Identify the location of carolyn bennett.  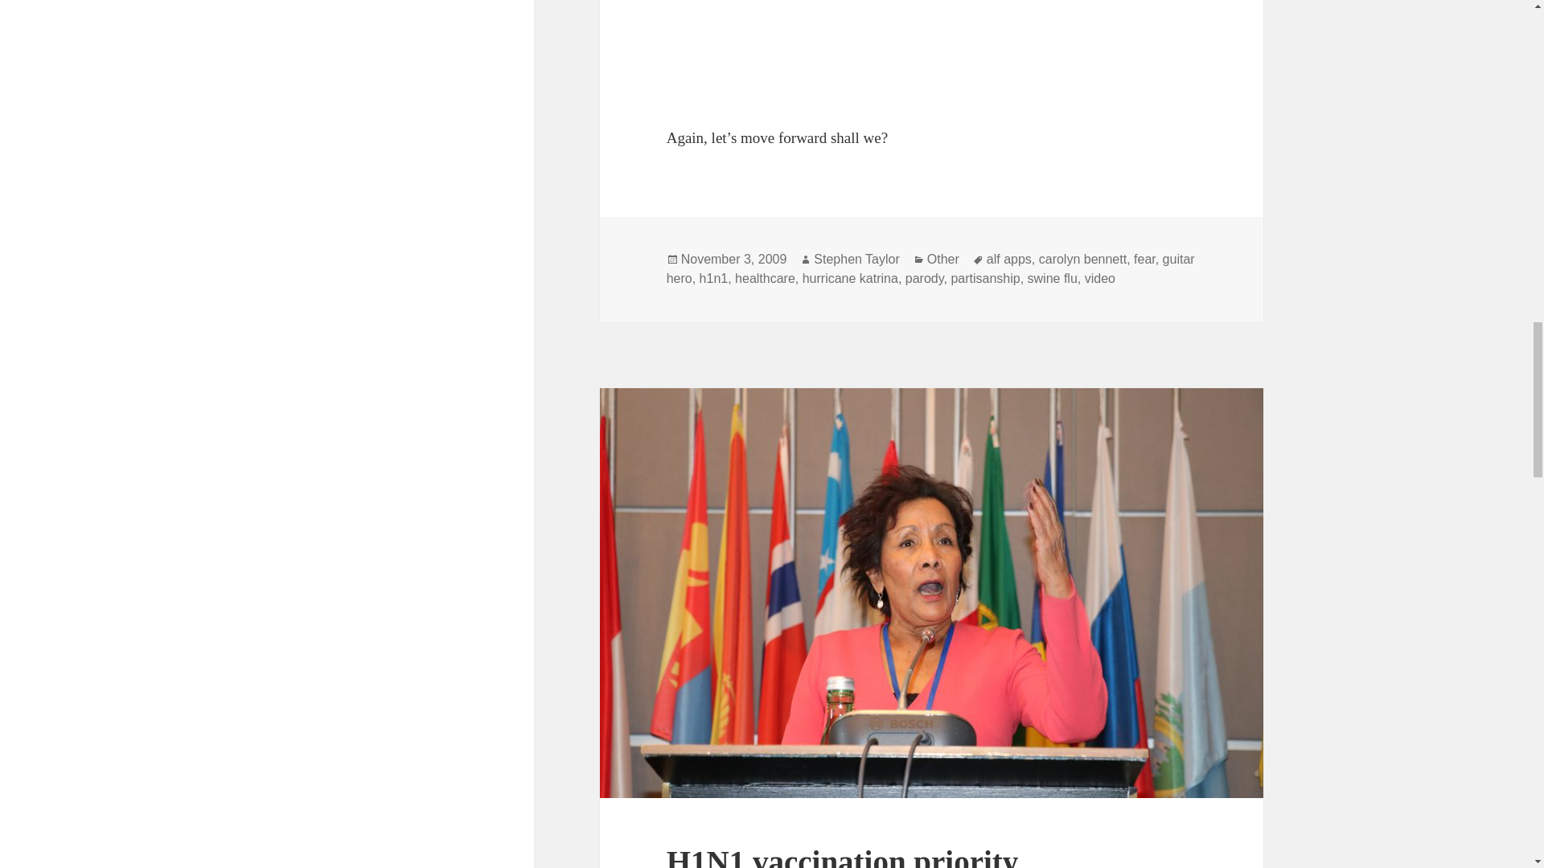
(1082, 259).